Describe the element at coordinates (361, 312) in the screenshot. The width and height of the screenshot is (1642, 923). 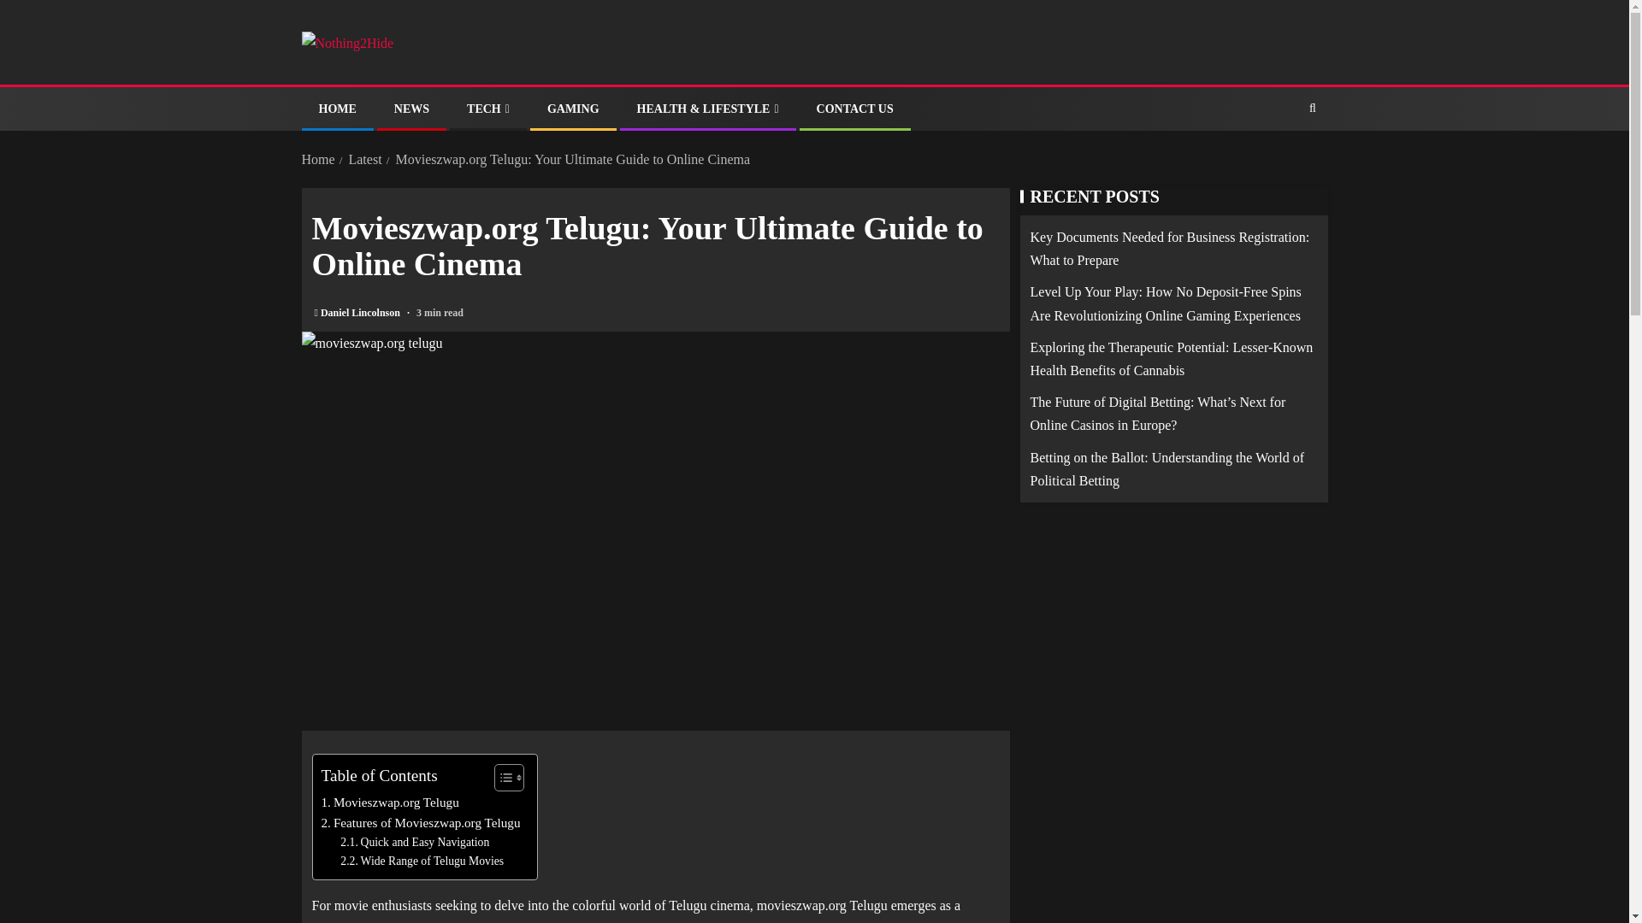
I see `Daniel Lincolnson` at that location.